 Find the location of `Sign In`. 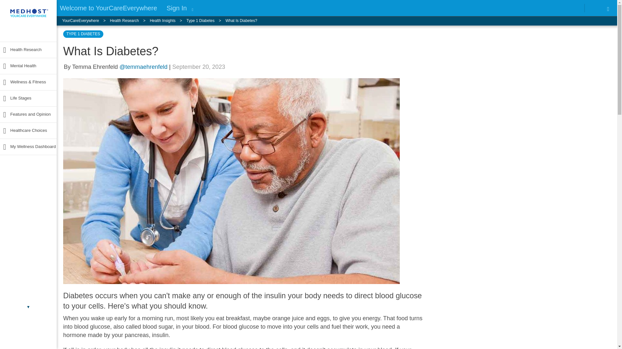

Sign In is located at coordinates (177, 8).